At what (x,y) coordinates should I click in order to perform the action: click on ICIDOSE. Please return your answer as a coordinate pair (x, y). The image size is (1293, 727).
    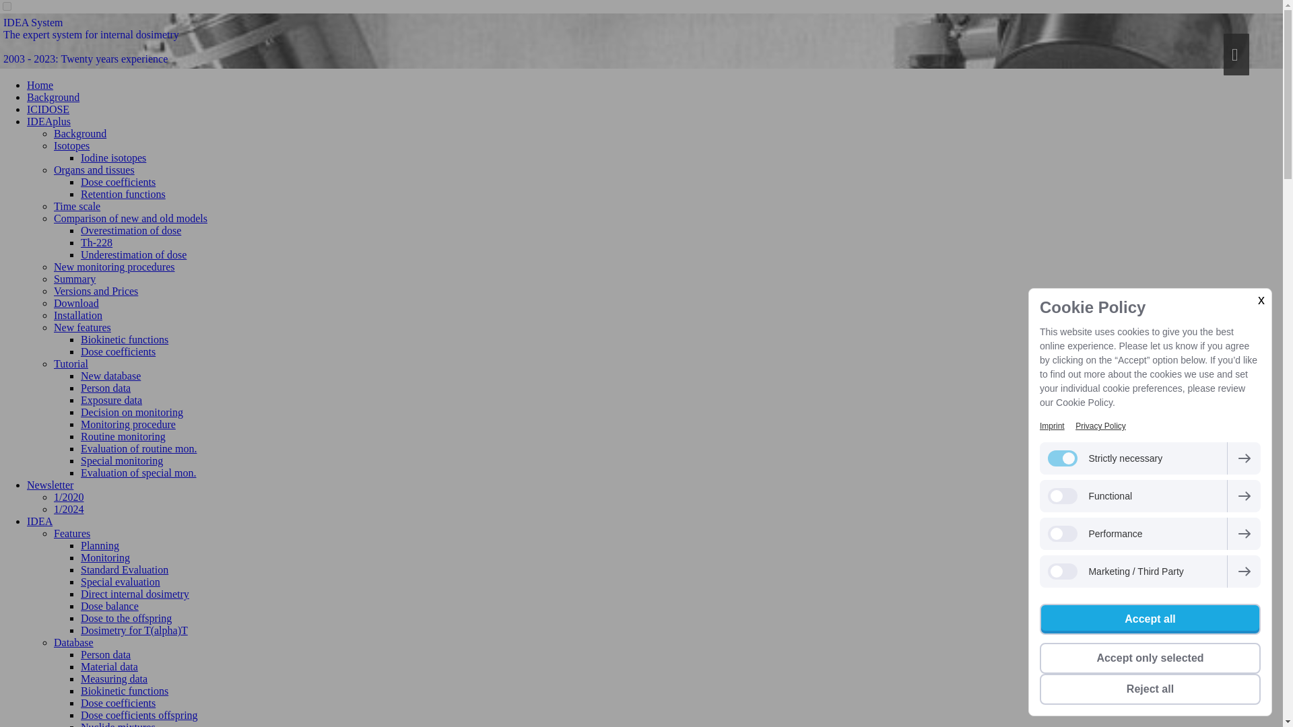
    Looking at the image, I should click on (48, 109).